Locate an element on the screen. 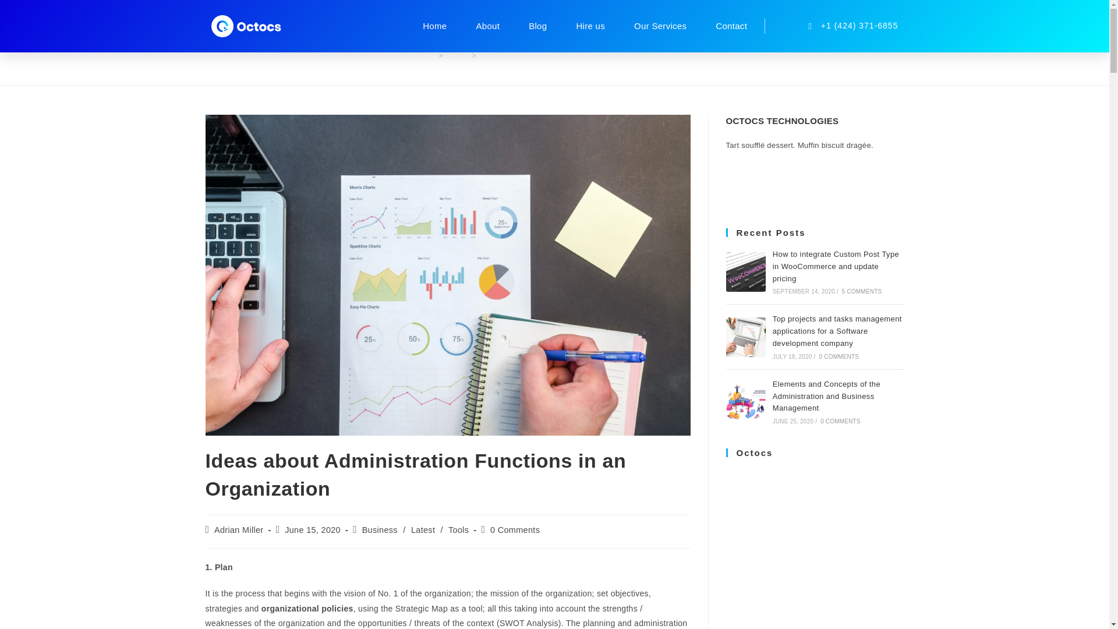 The image size is (1118, 629). Our Services is located at coordinates (660, 26).